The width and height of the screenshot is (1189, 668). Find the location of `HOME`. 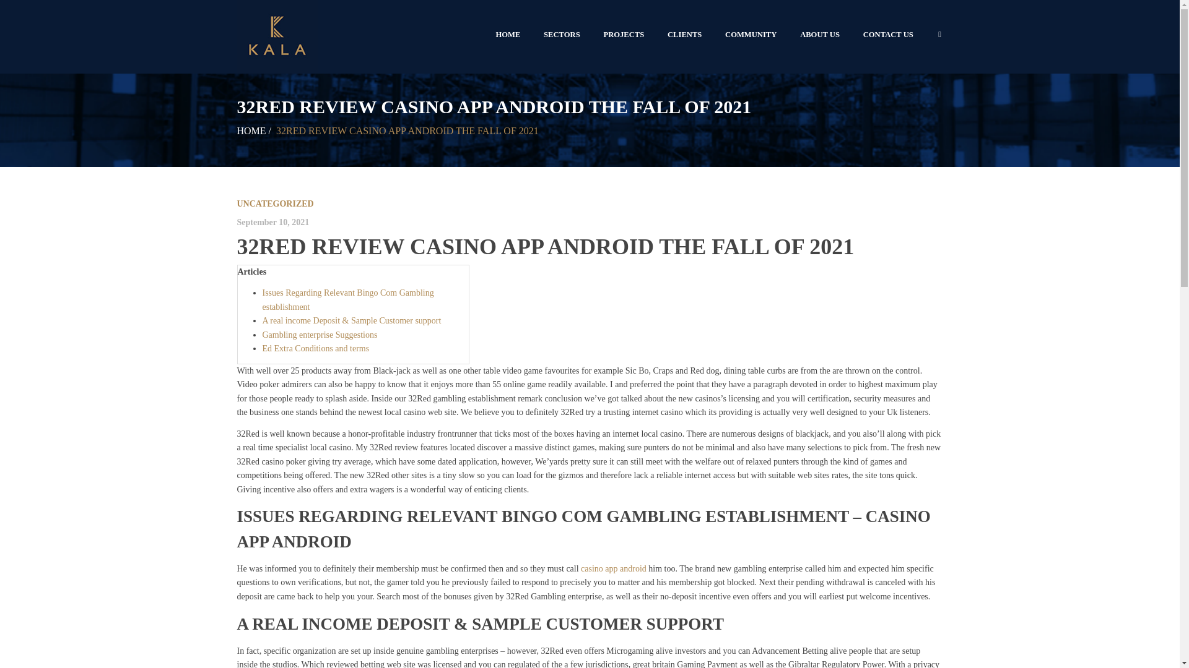

HOME is located at coordinates (251, 131).